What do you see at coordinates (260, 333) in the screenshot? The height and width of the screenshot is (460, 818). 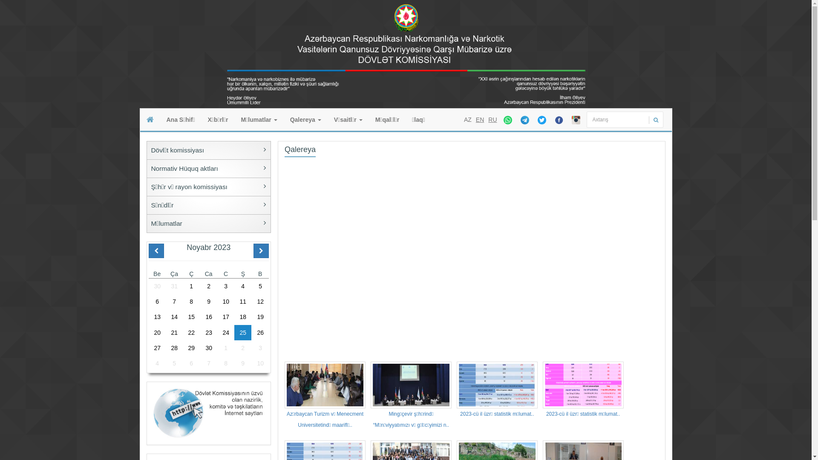 I see `26` at bounding box center [260, 333].